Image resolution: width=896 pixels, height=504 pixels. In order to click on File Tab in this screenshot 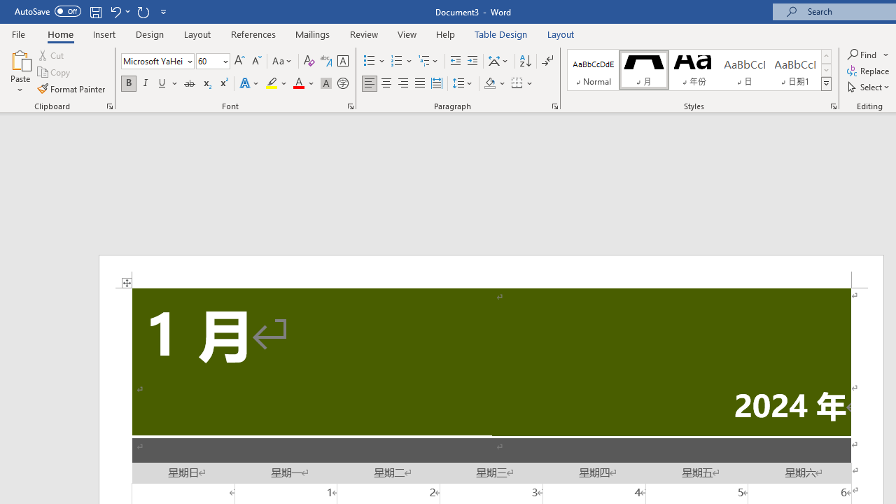, I will do `click(18, 34)`.